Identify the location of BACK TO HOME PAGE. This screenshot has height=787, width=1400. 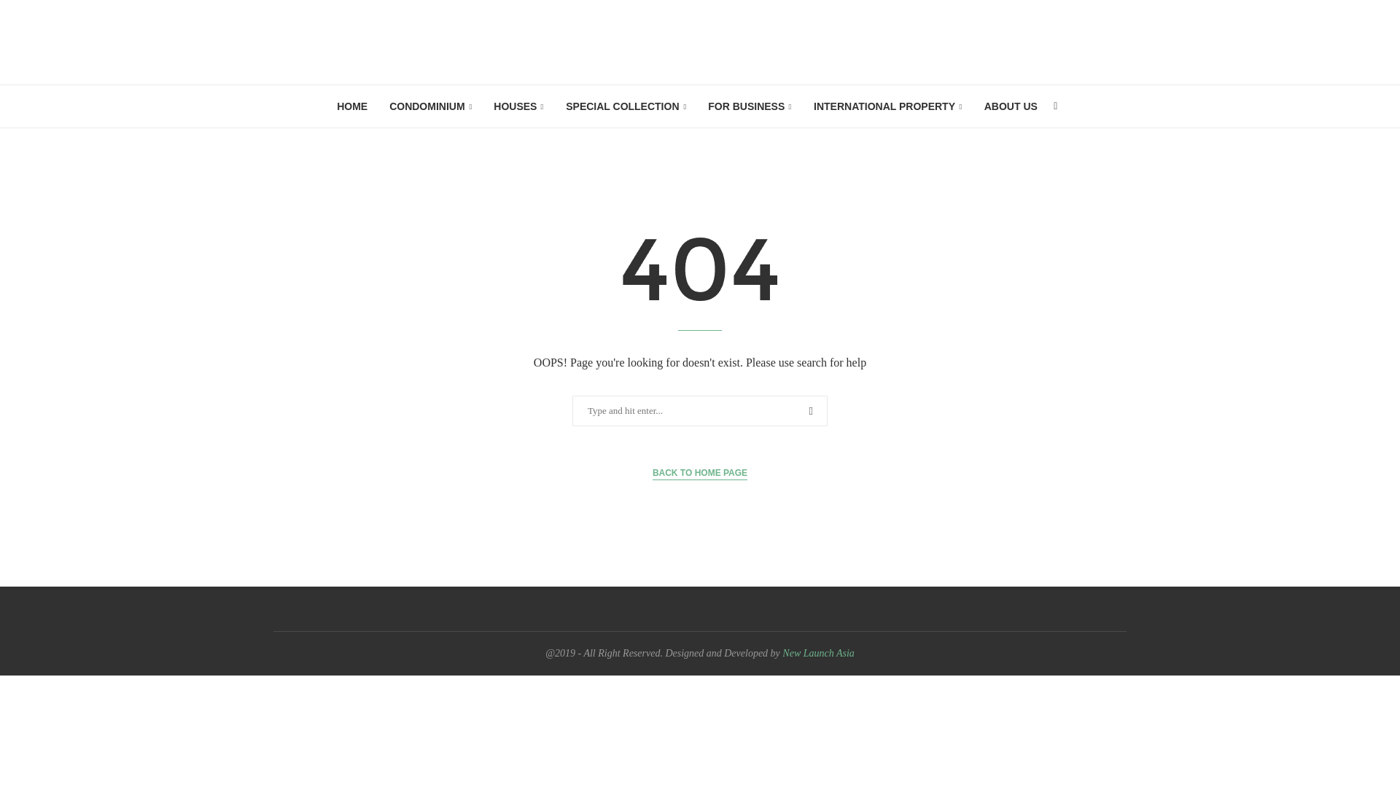
(700, 473).